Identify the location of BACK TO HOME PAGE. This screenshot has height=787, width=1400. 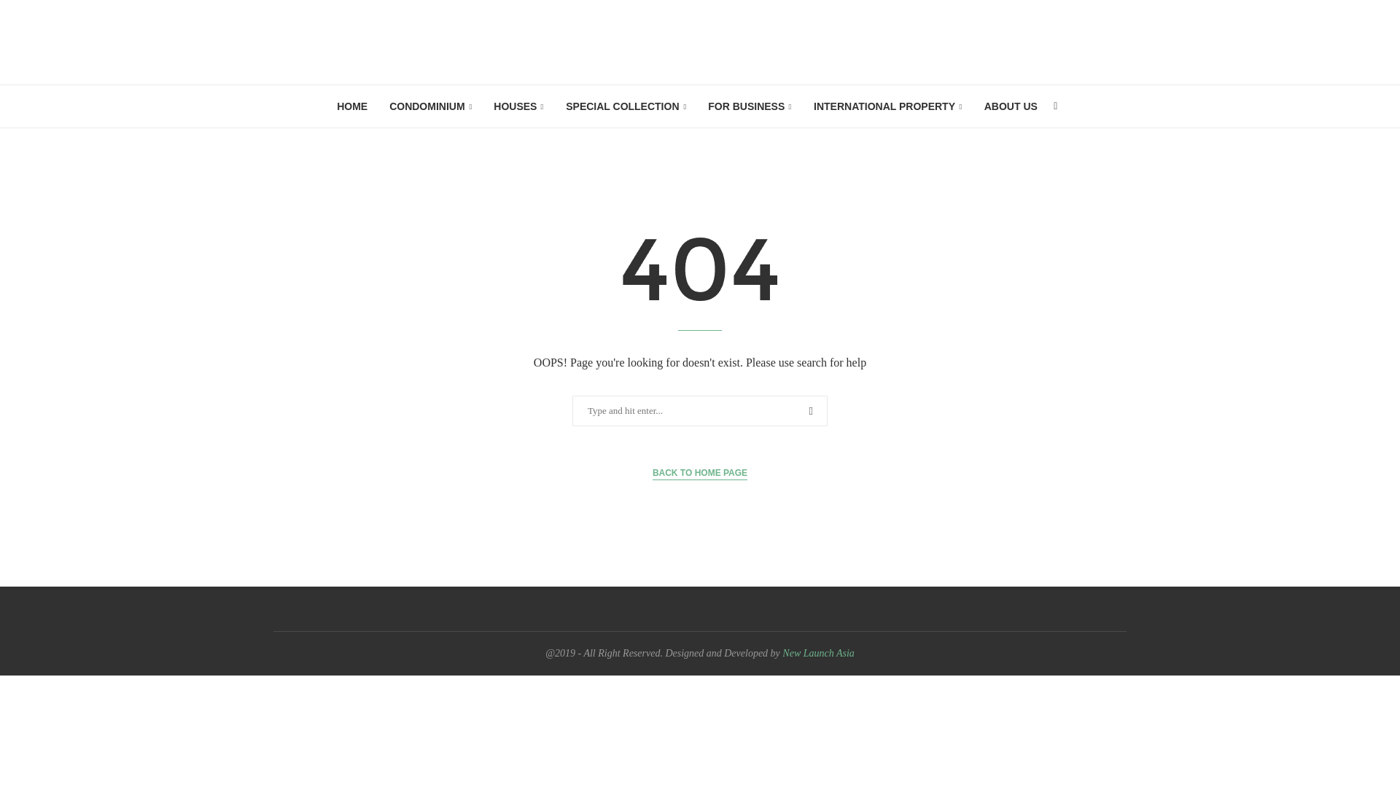
(700, 473).